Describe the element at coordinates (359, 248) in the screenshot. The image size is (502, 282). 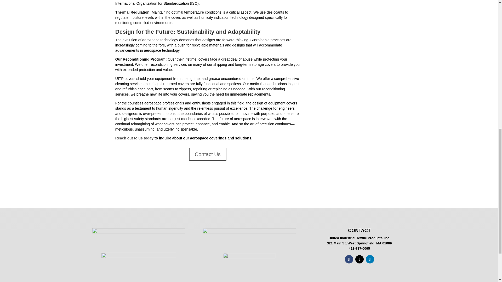
I see `413-737-0095` at that location.